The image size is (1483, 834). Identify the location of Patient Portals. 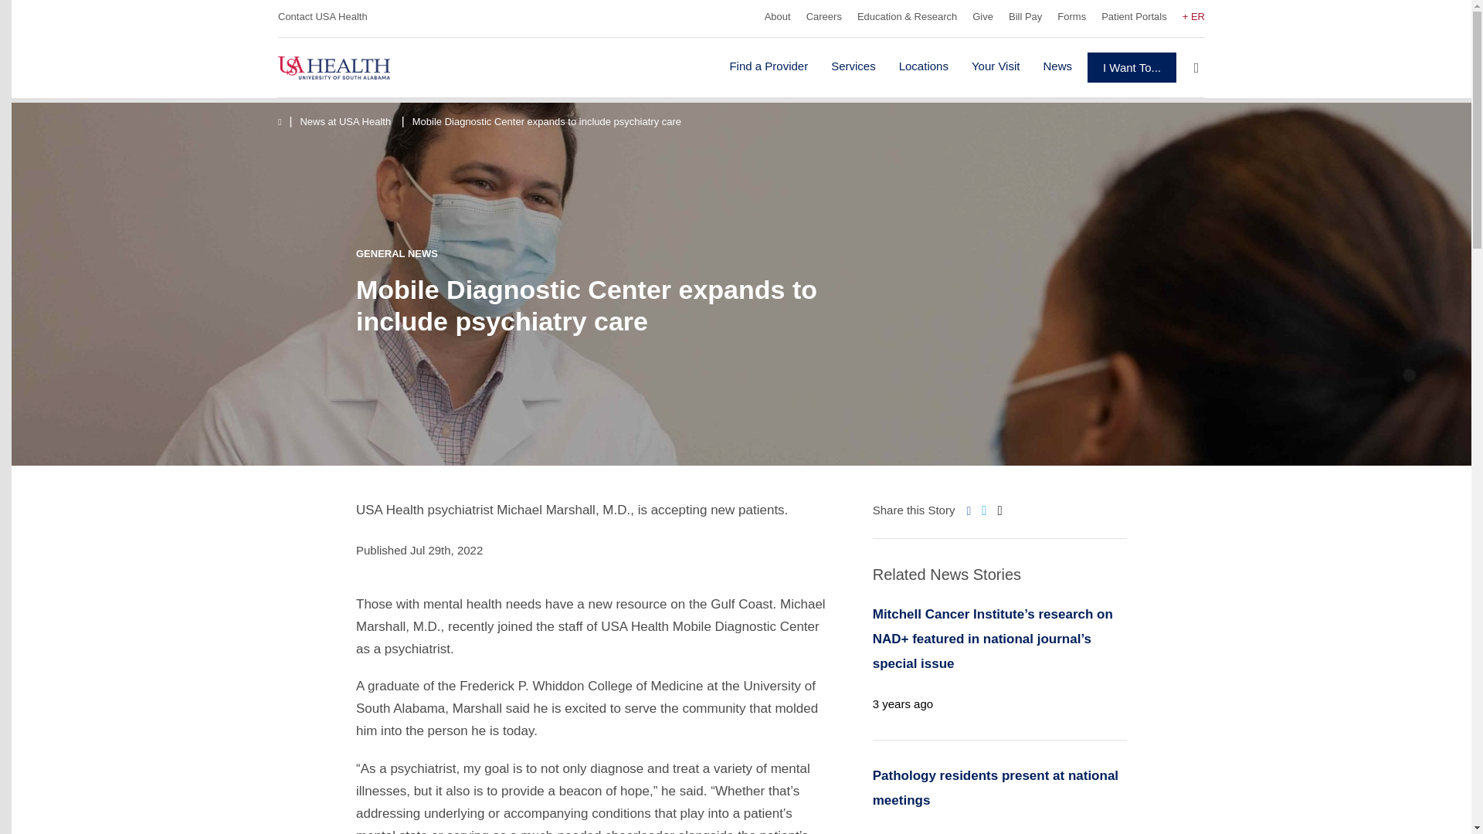
(1134, 17).